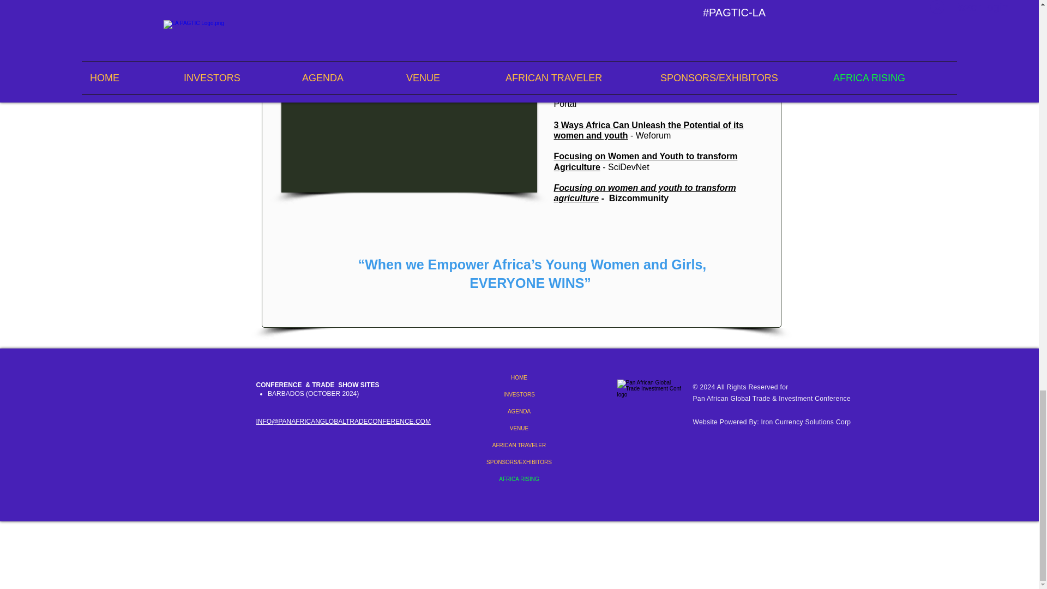 This screenshot has width=1047, height=589. I want to click on Winning in Africa's agricultural market , so click(634, 62).